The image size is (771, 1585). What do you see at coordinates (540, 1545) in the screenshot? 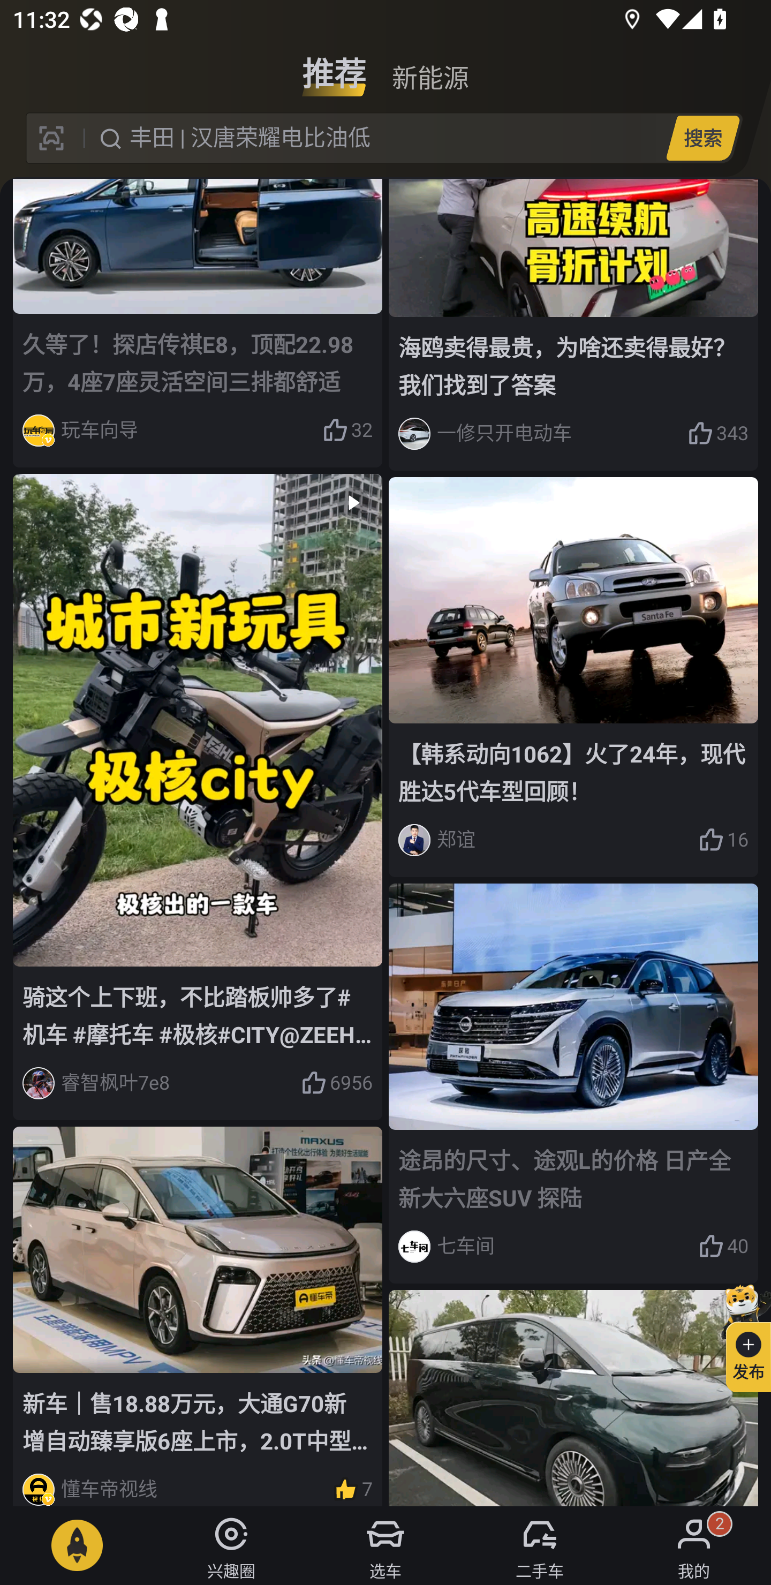
I see ` 二手车` at bounding box center [540, 1545].